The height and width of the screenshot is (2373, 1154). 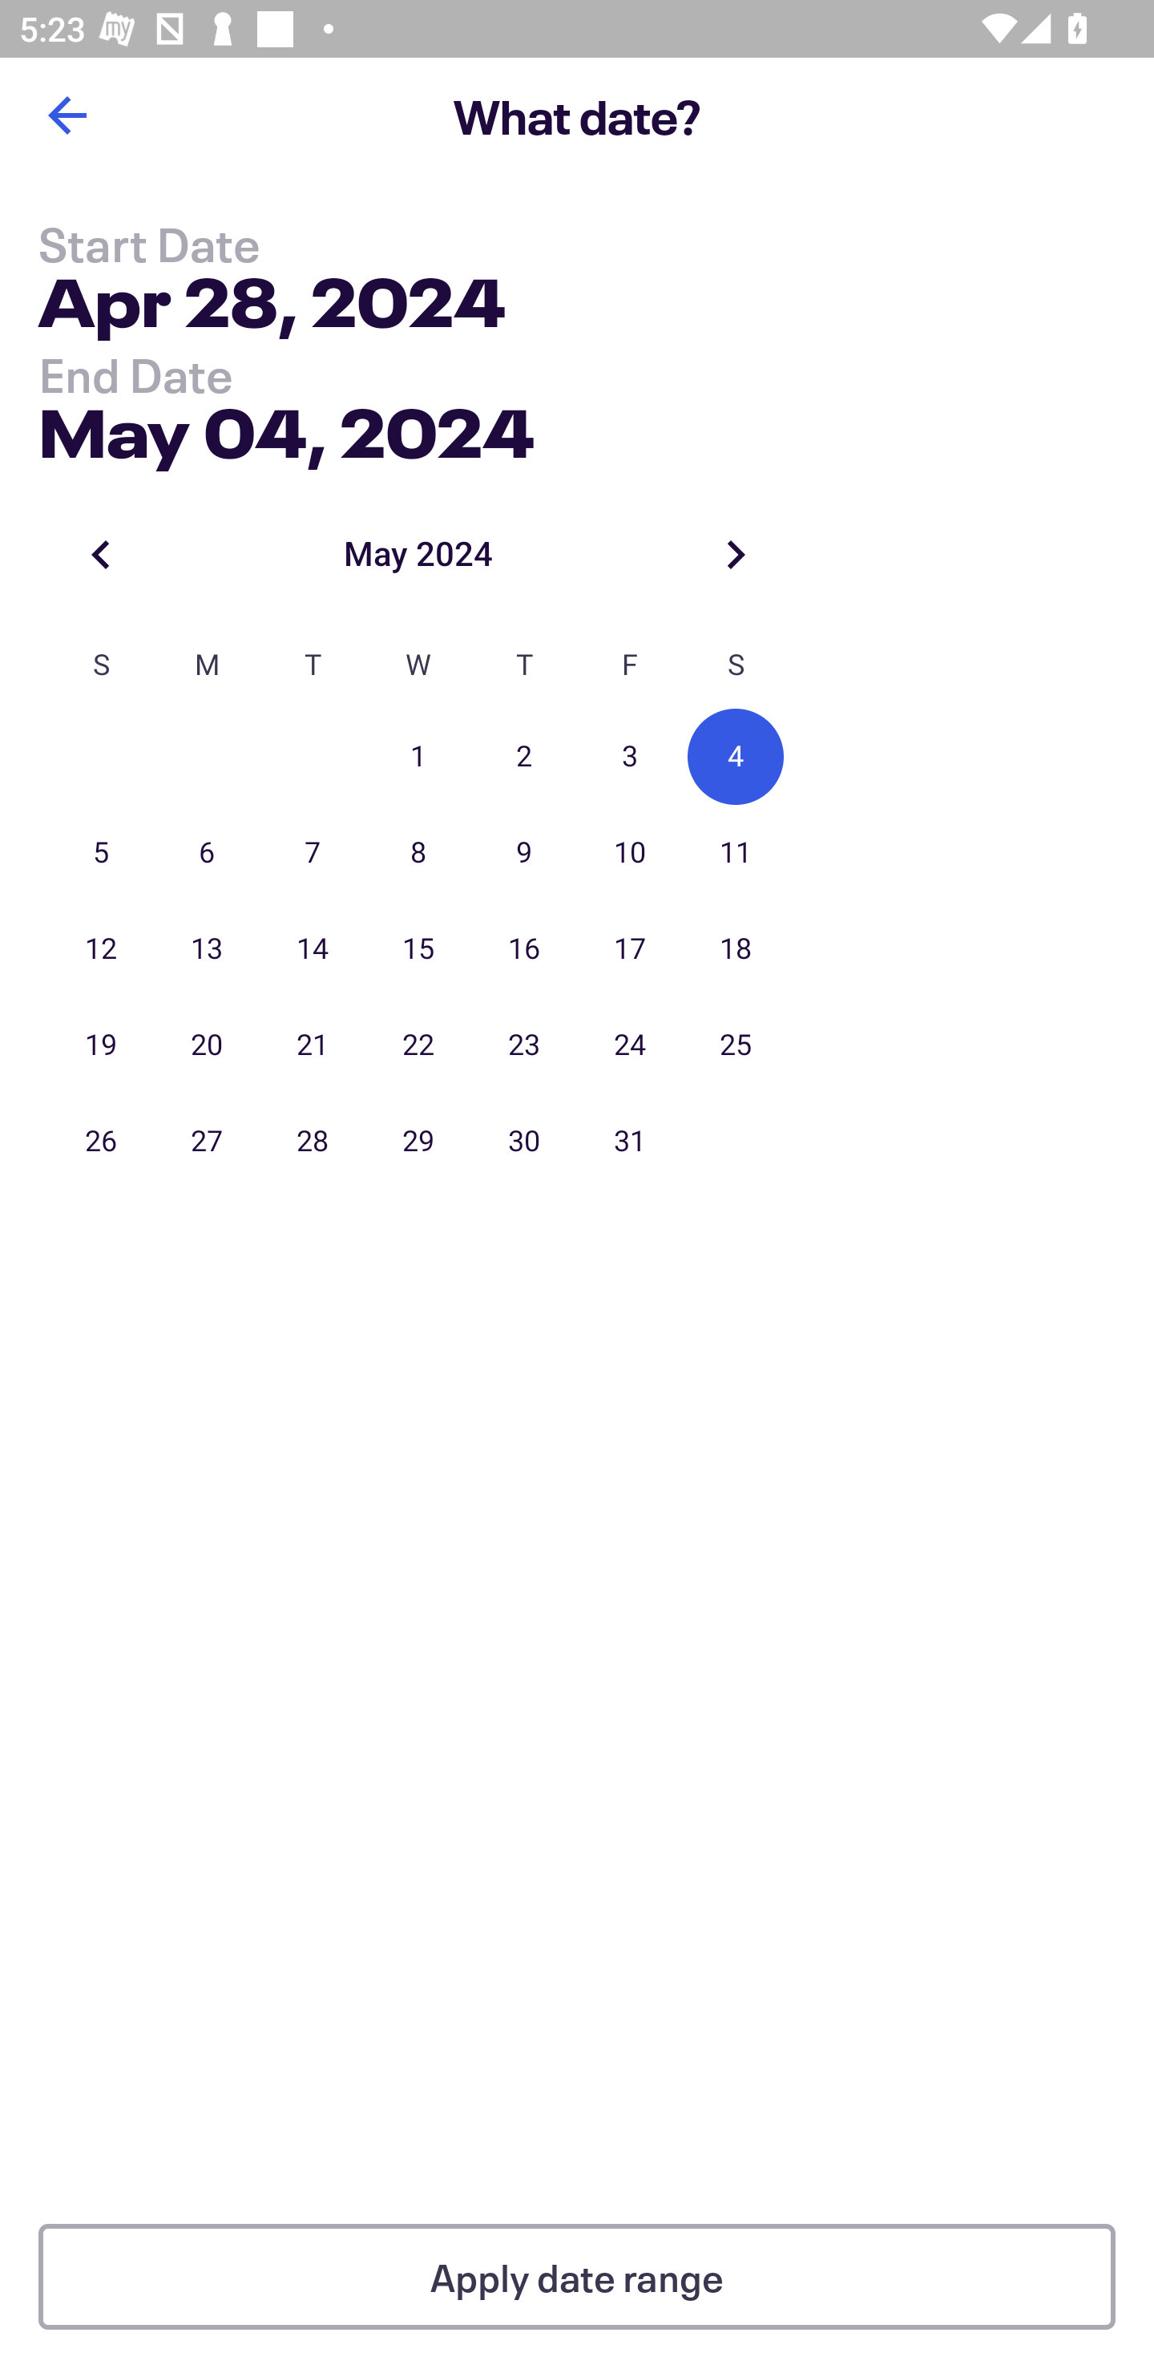 I want to click on 18 18 May 2024, so click(x=736, y=949).